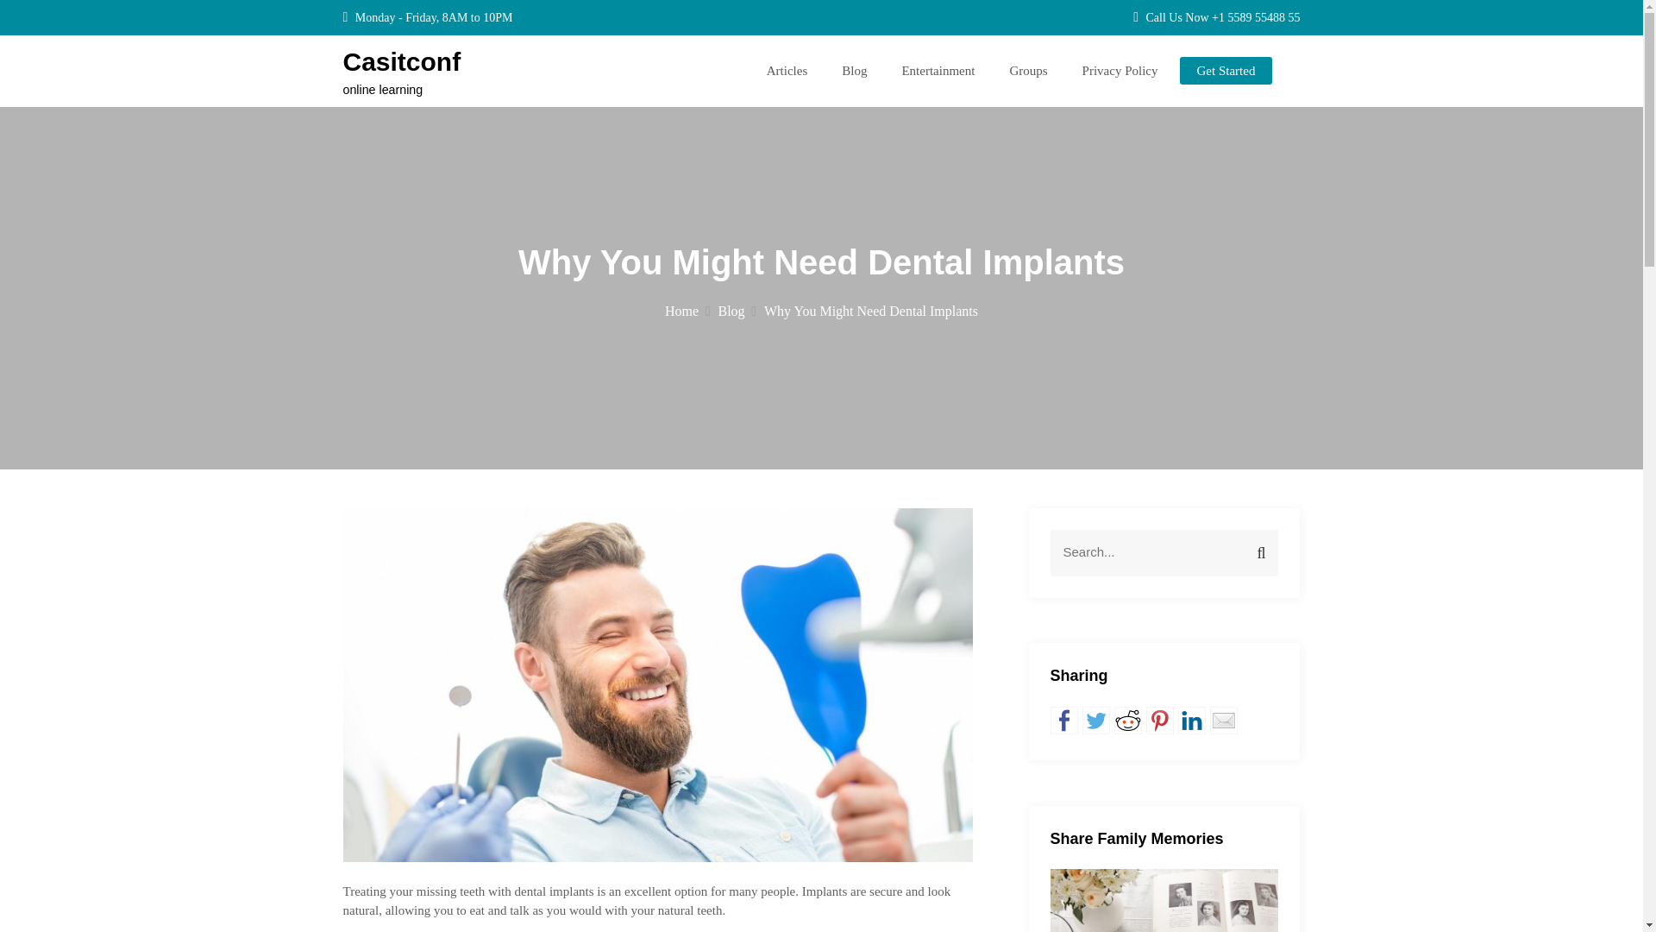 This screenshot has width=1656, height=932. I want to click on Share on Facebook, so click(1063, 720).